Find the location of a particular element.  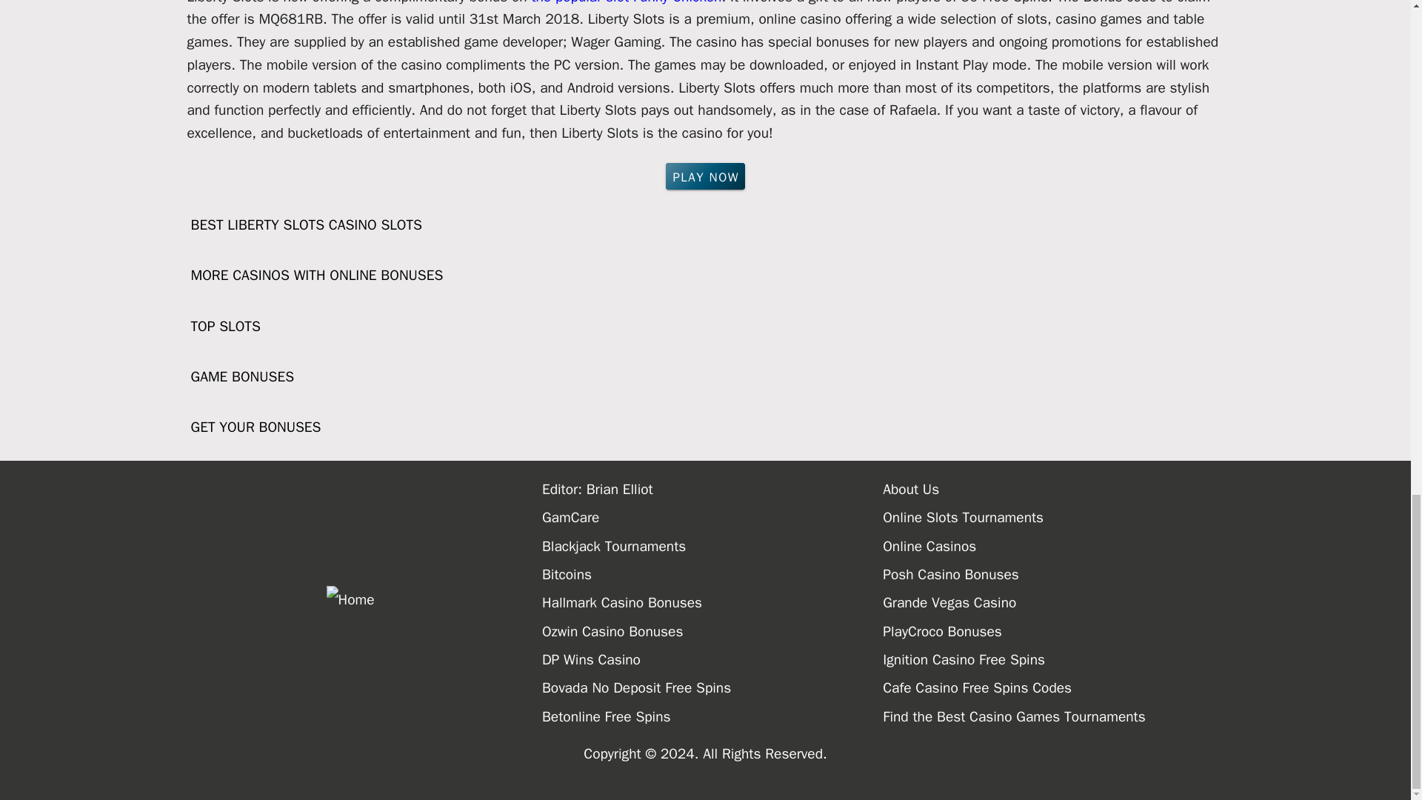

Online Casinos is located at coordinates (1053, 547).